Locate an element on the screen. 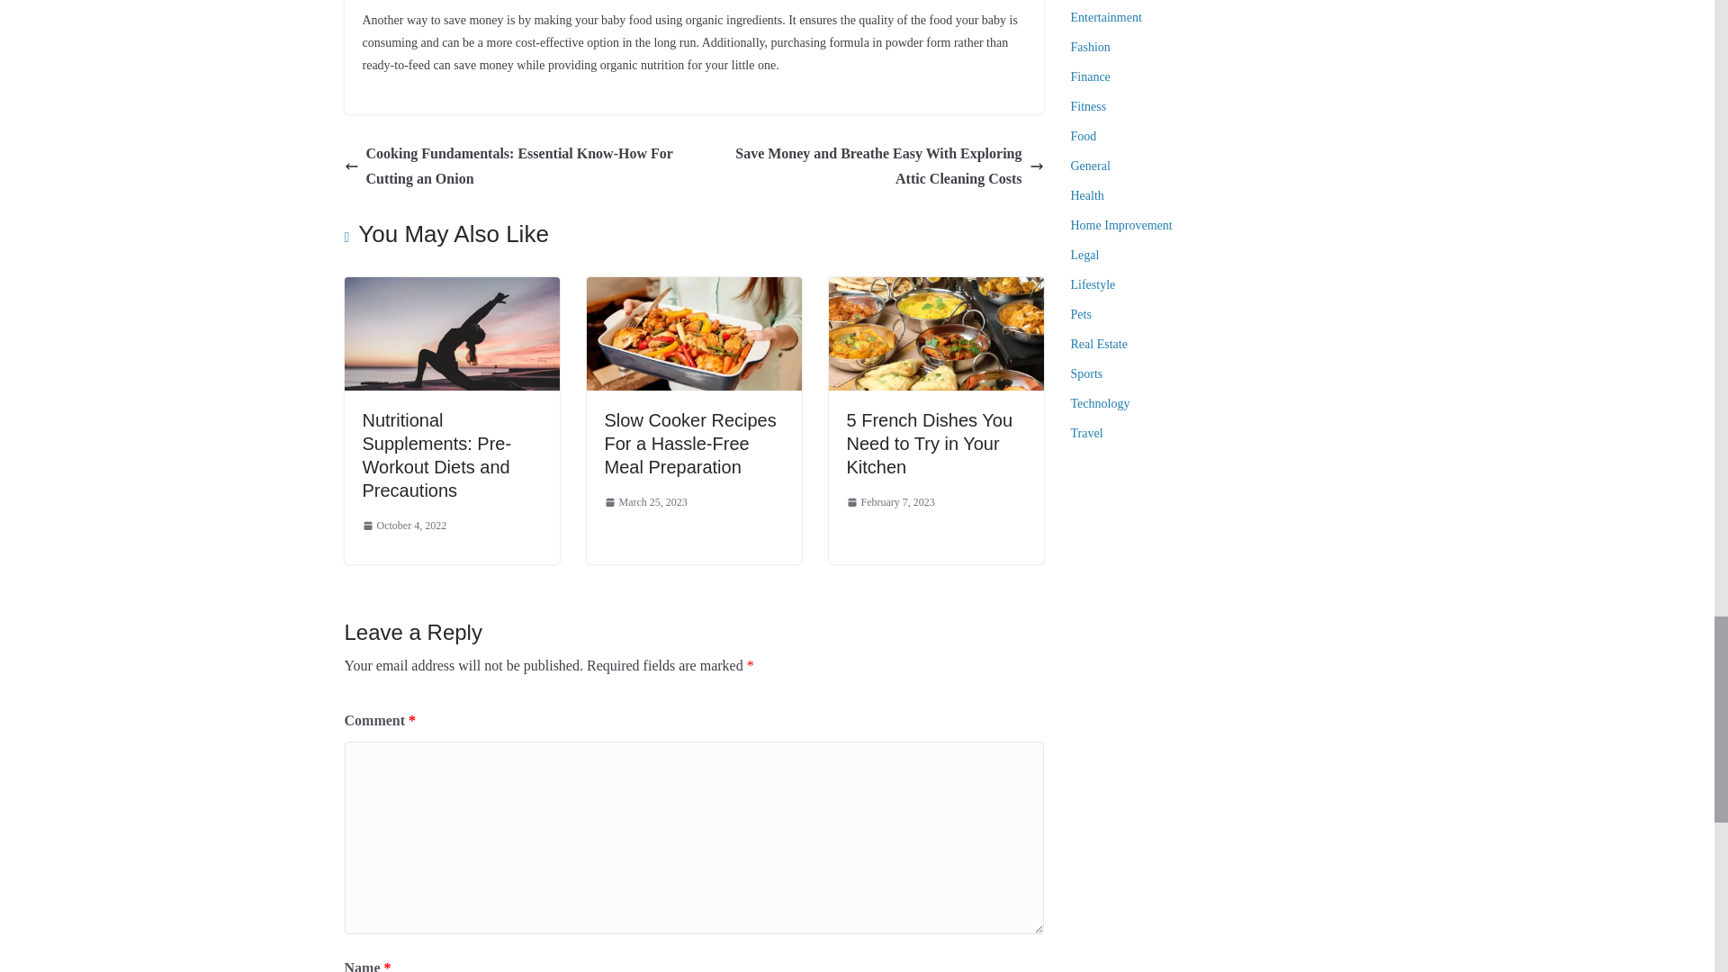 This screenshot has width=1728, height=972. Nutritional Supplements: Pre-Workout Diets and Precautions is located at coordinates (436, 455).